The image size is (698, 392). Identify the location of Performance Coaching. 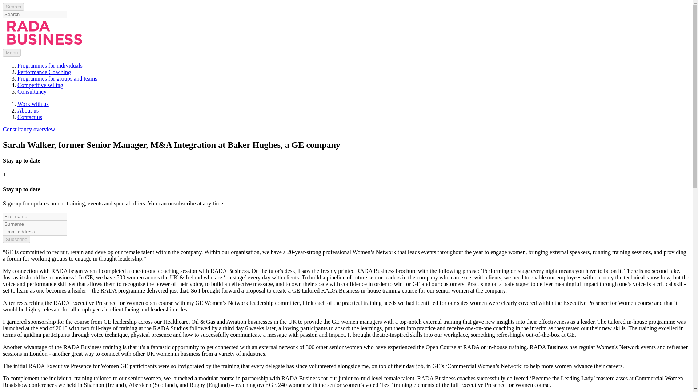
(44, 72).